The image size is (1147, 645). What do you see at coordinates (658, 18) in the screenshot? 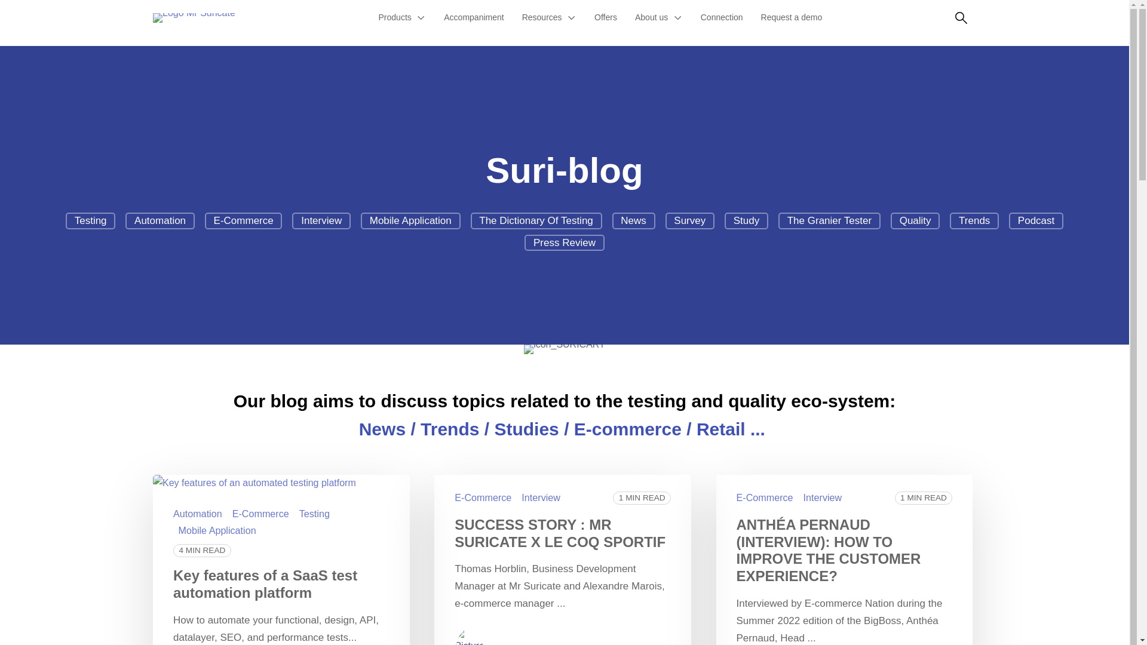
I see `About us` at bounding box center [658, 18].